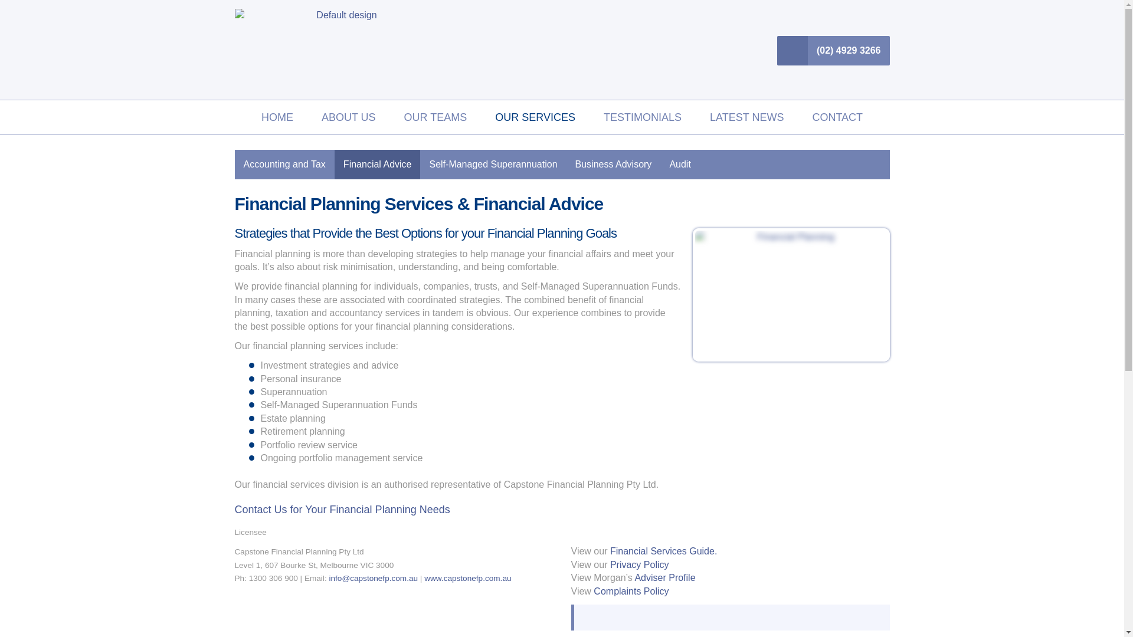 The height and width of the screenshot is (637, 1133). What do you see at coordinates (833, 51) in the screenshot?
I see `(02) 4929 3266` at bounding box center [833, 51].